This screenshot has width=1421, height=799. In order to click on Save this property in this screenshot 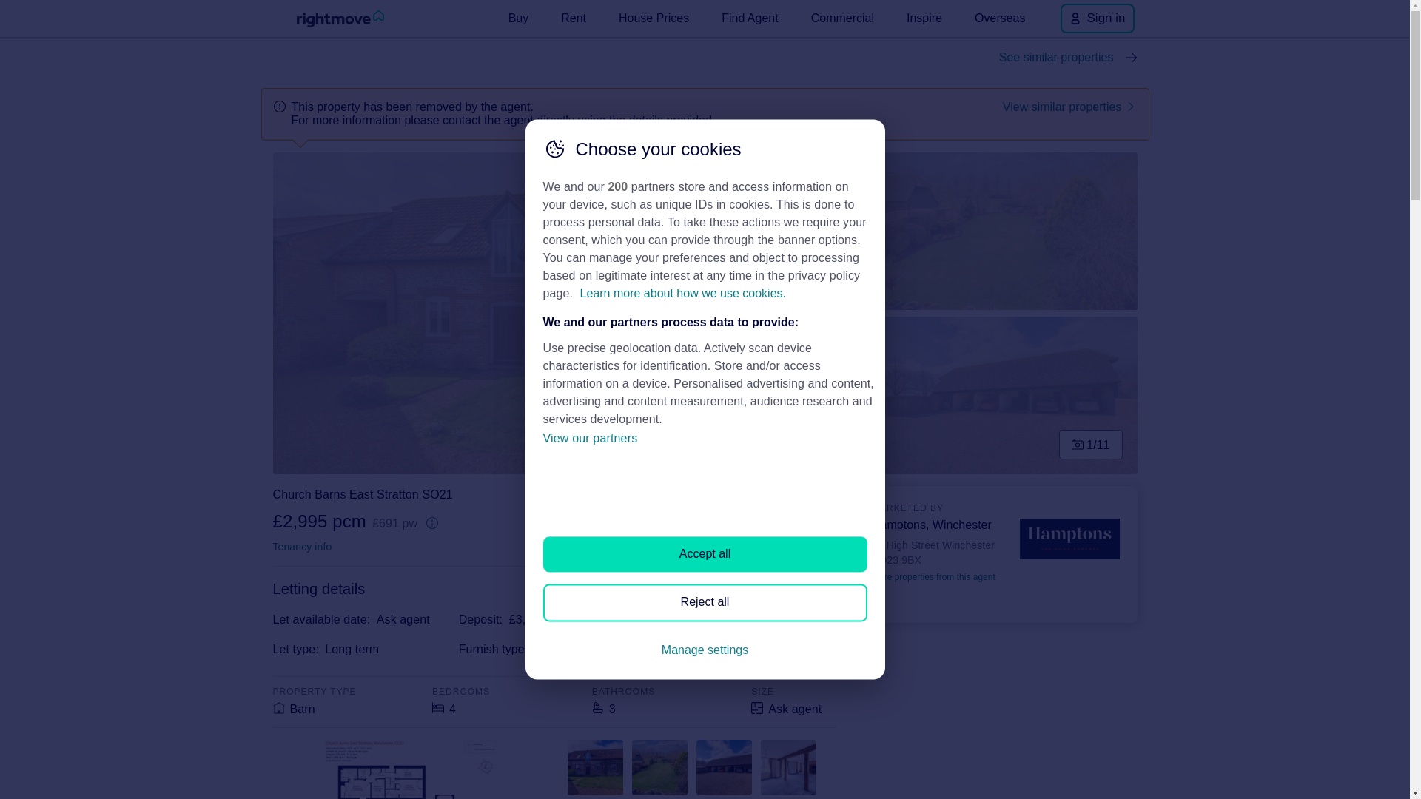, I will do `click(820, 494)`.